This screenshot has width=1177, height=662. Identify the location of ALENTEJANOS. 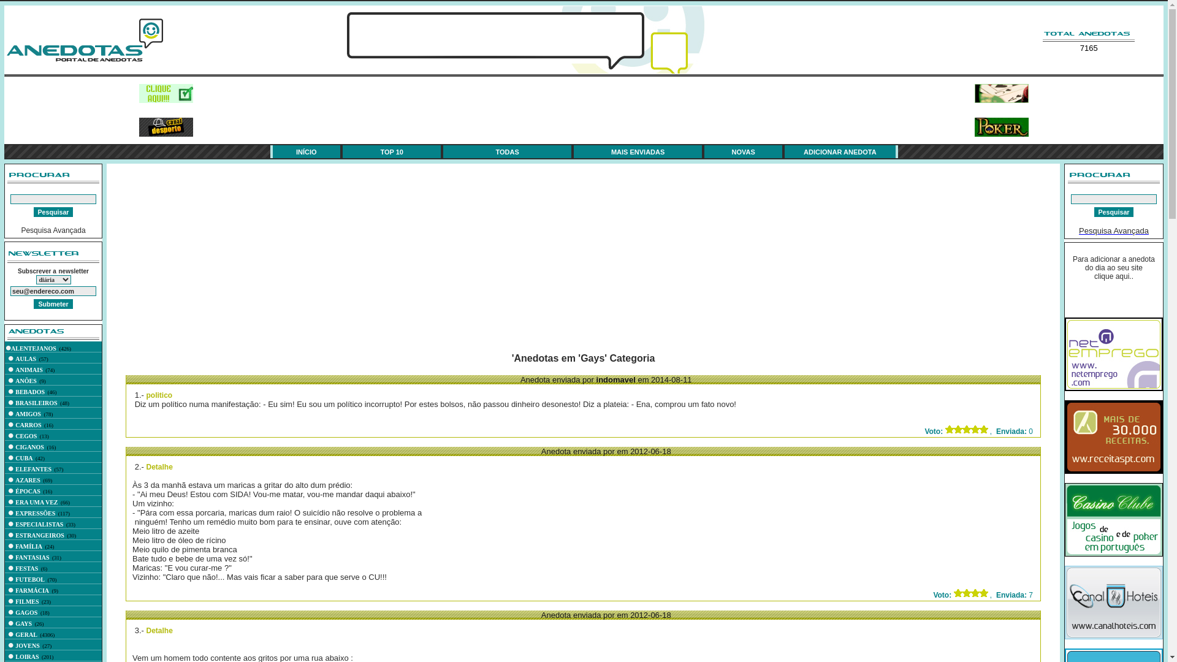
(34, 348).